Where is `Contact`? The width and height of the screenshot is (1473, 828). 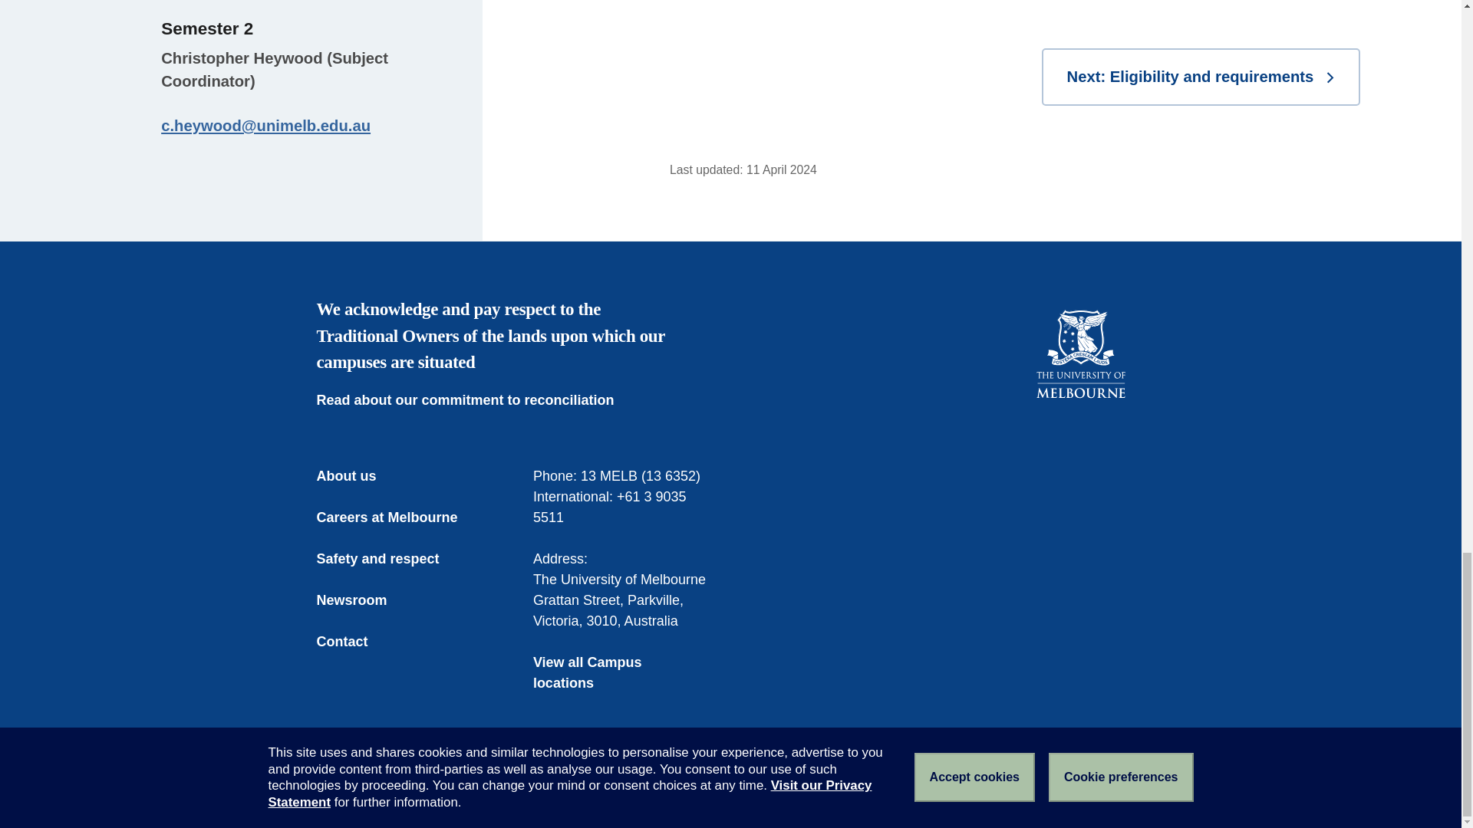 Contact is located at coordinates (353, 642).